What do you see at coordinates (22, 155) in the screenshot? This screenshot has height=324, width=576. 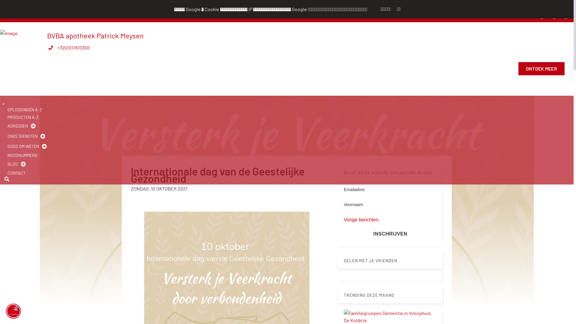 I see `NOODNUMMERS` at bounding box center [22, 155].